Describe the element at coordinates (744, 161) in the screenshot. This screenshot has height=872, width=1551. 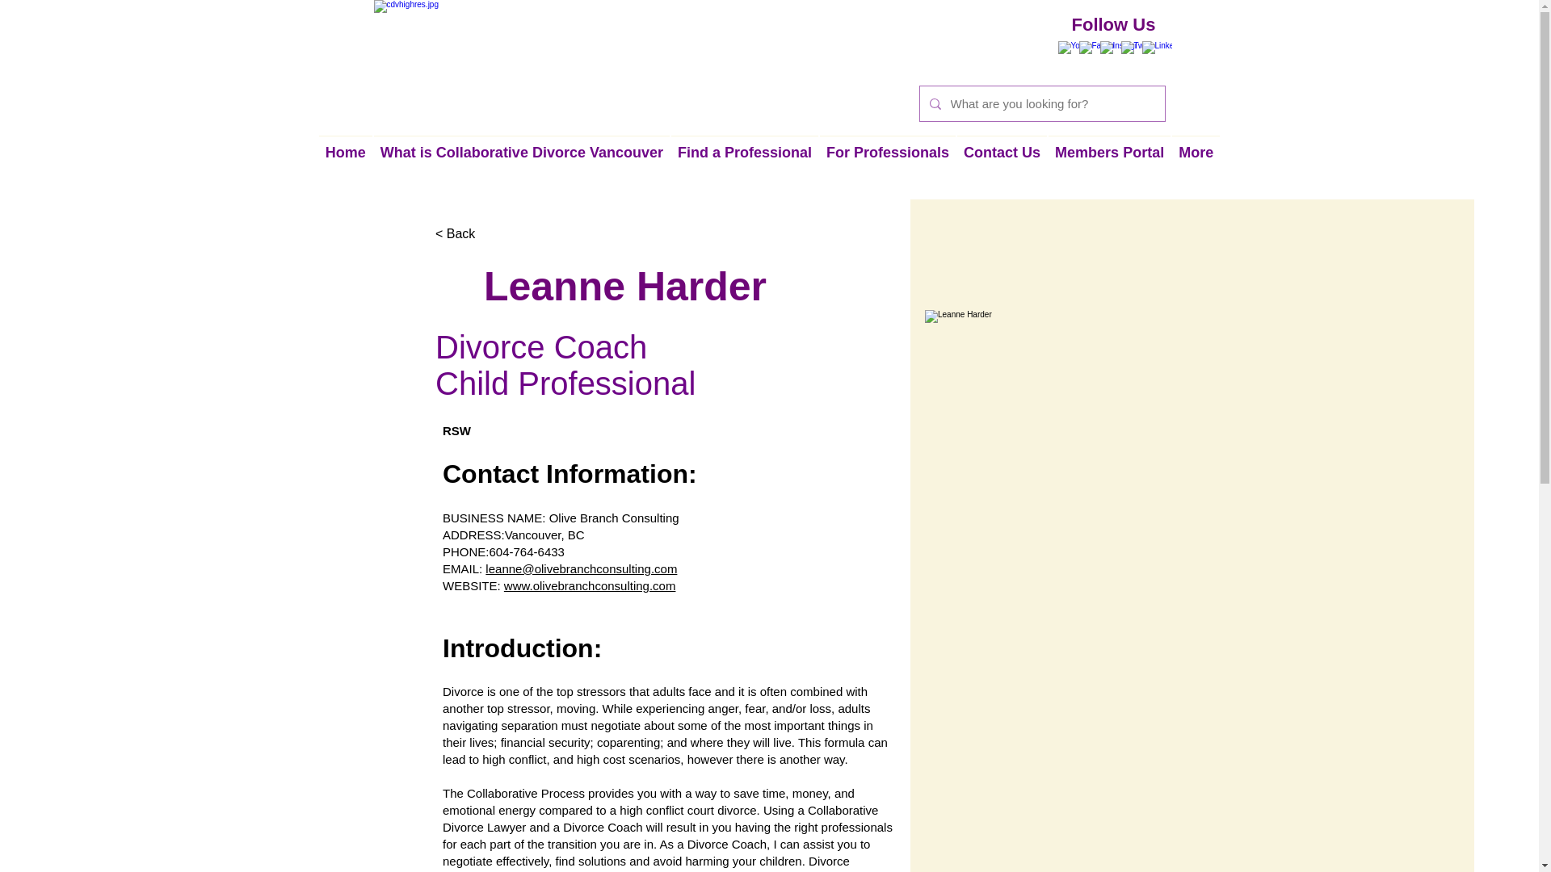
I see `Find a Professional` at that location.